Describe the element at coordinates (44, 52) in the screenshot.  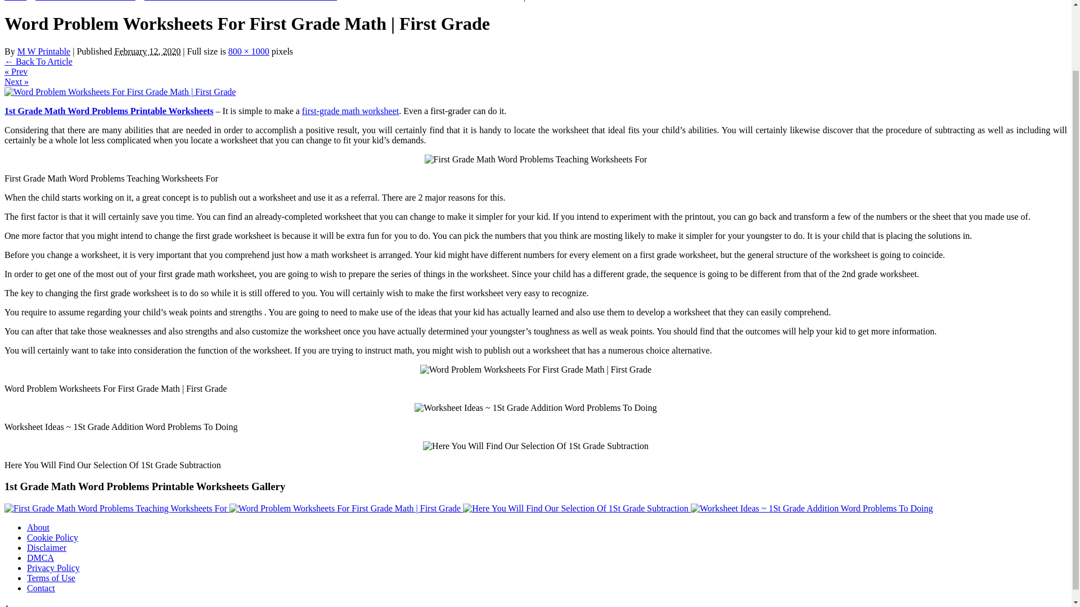
I see `View all posts by M W Printable` at that location.